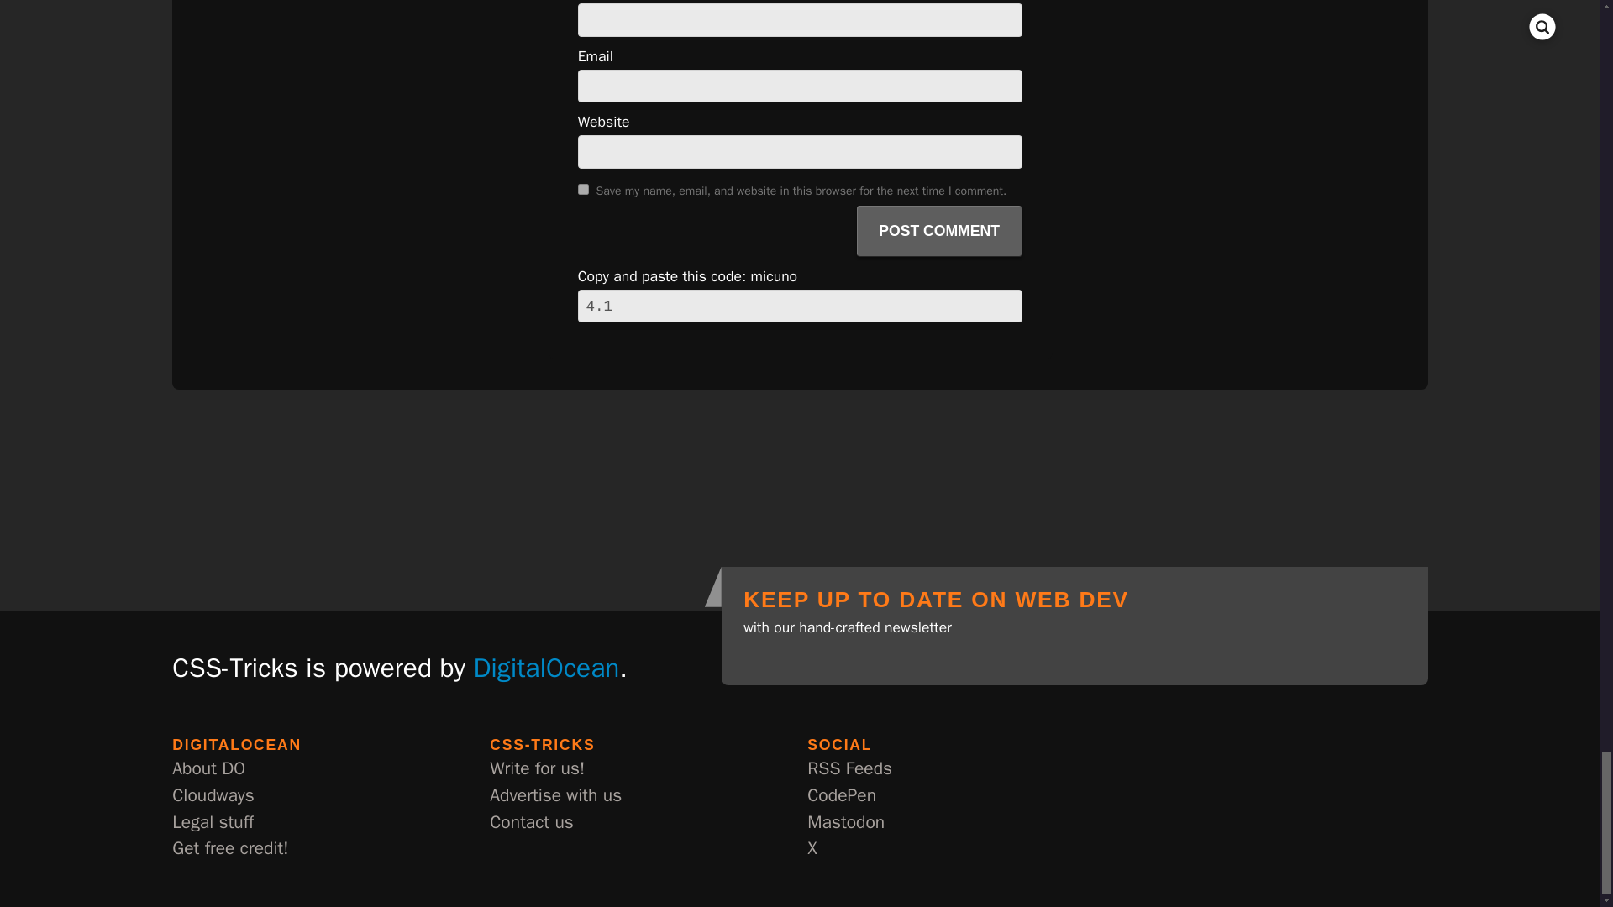  What do you see at coordinates (546, 668) in the screenshot?
I see `DigitalOcean` at bounding box center [546, 668].